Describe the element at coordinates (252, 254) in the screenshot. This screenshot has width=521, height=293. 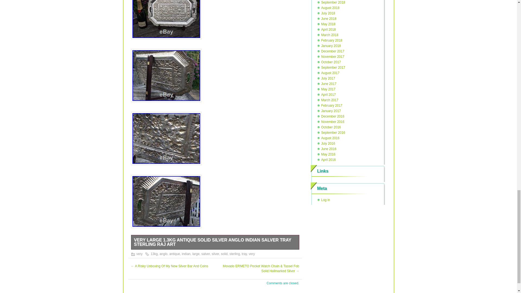
I see `very` at that location.